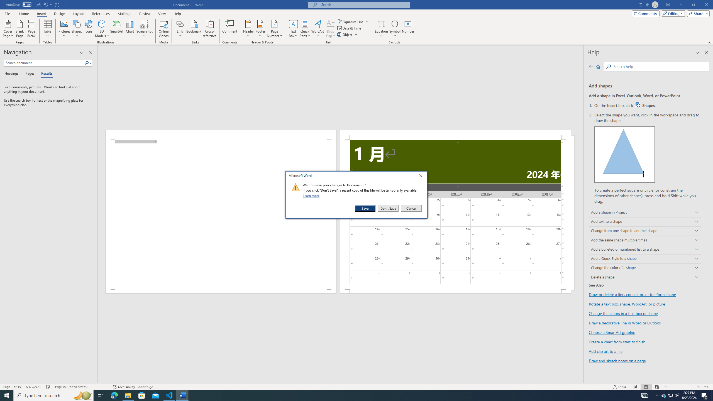 Image resolution: width=713 pixels, height=401 pixels. What do you see at coordinates (100, 395) in the screenshot?
I see `Task View` at bounding box center [100, 395].